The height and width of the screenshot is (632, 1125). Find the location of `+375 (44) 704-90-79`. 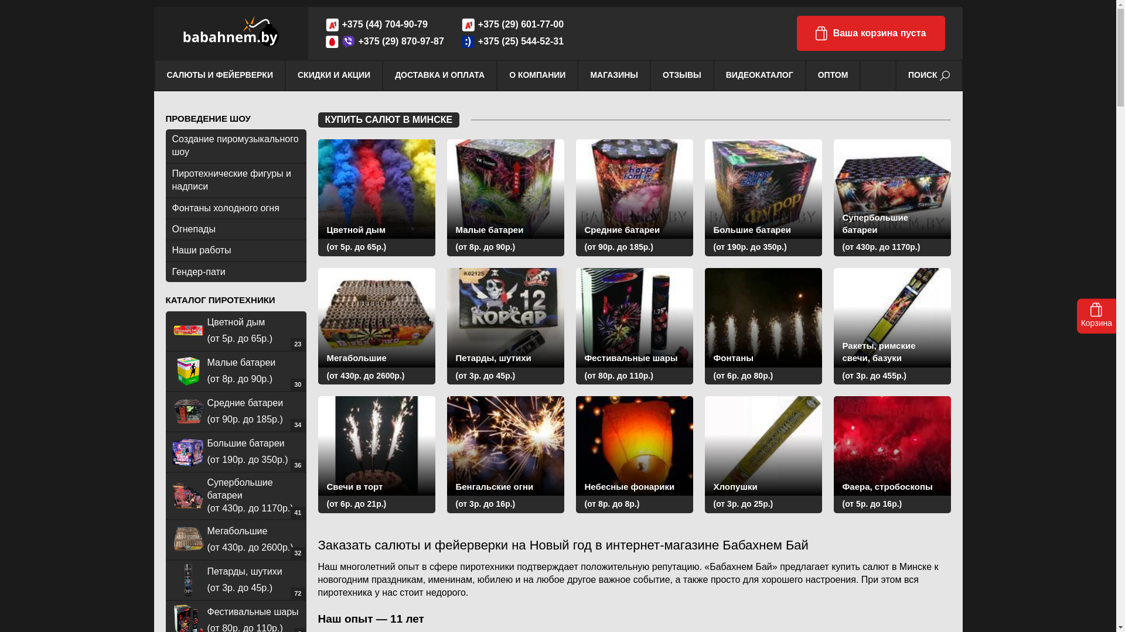

+375 (44) 704-90-79 is located at coordinates (385, 25).